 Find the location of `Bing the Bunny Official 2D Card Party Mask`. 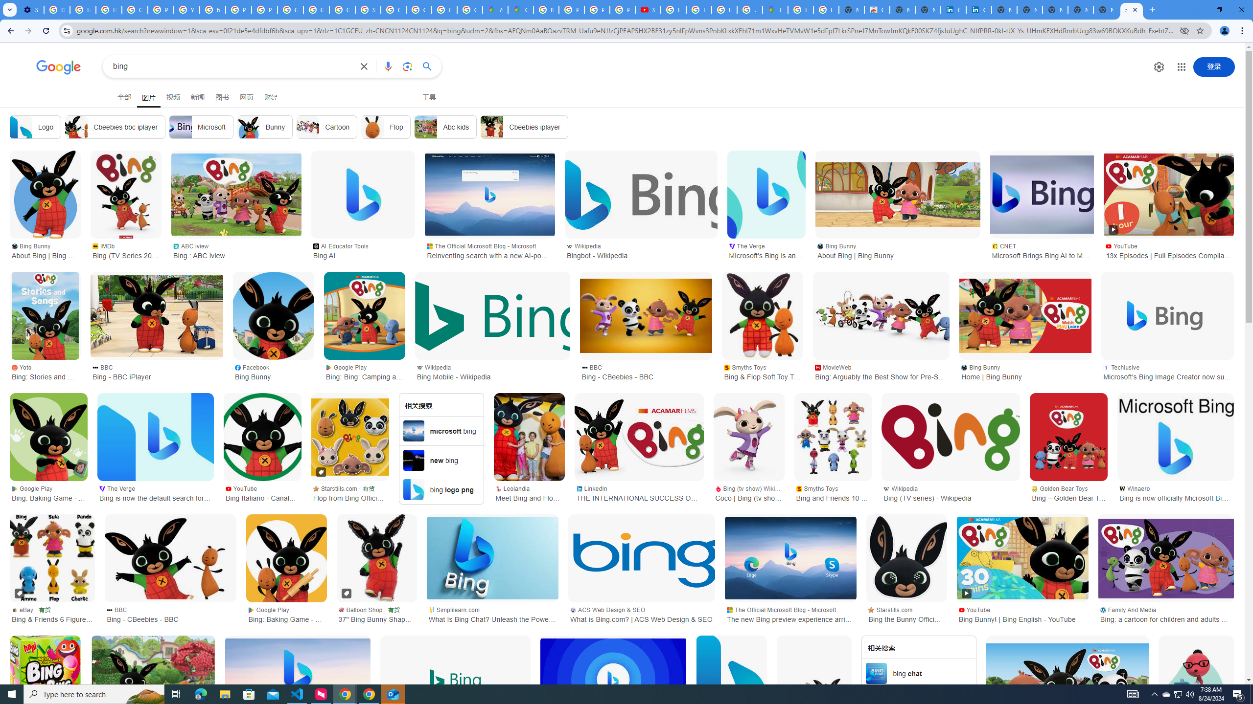

Bing the Bunny Official 2D Card Party Mask is located at coordinates (906, 558).